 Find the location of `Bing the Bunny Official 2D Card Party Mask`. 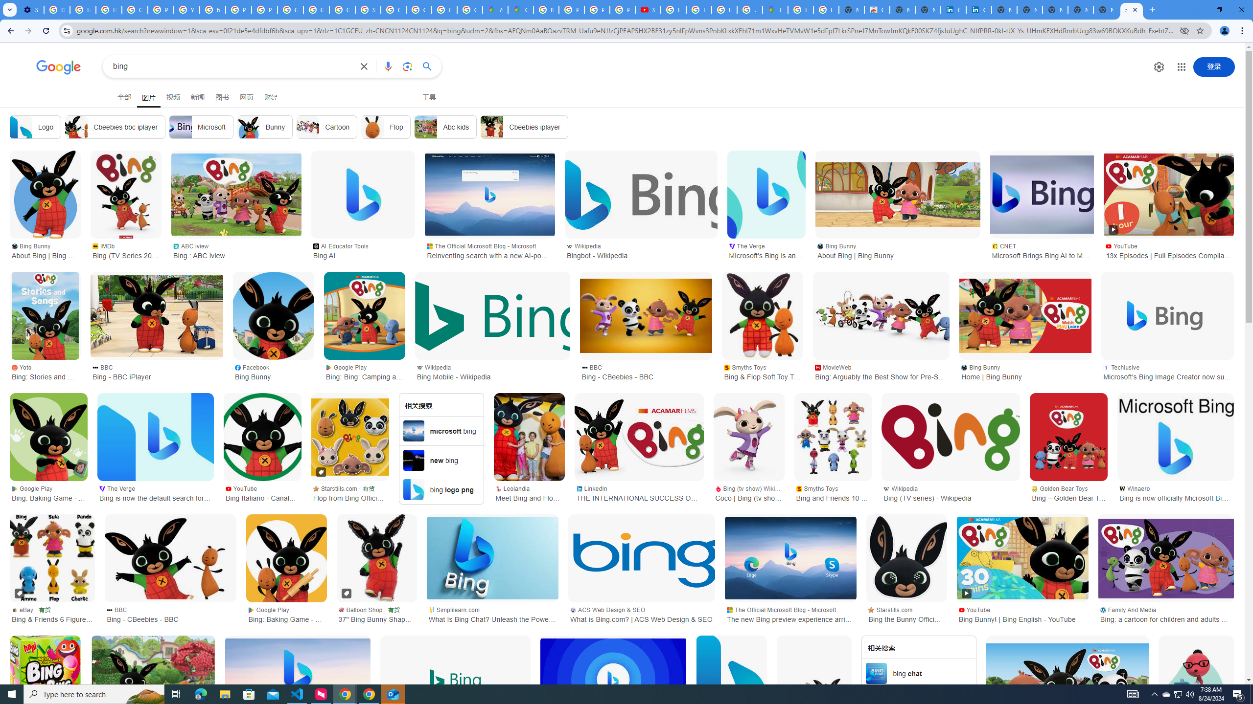

Bing the Bunny Official 2D Card Party Mask is located at coordinates (906, 558).